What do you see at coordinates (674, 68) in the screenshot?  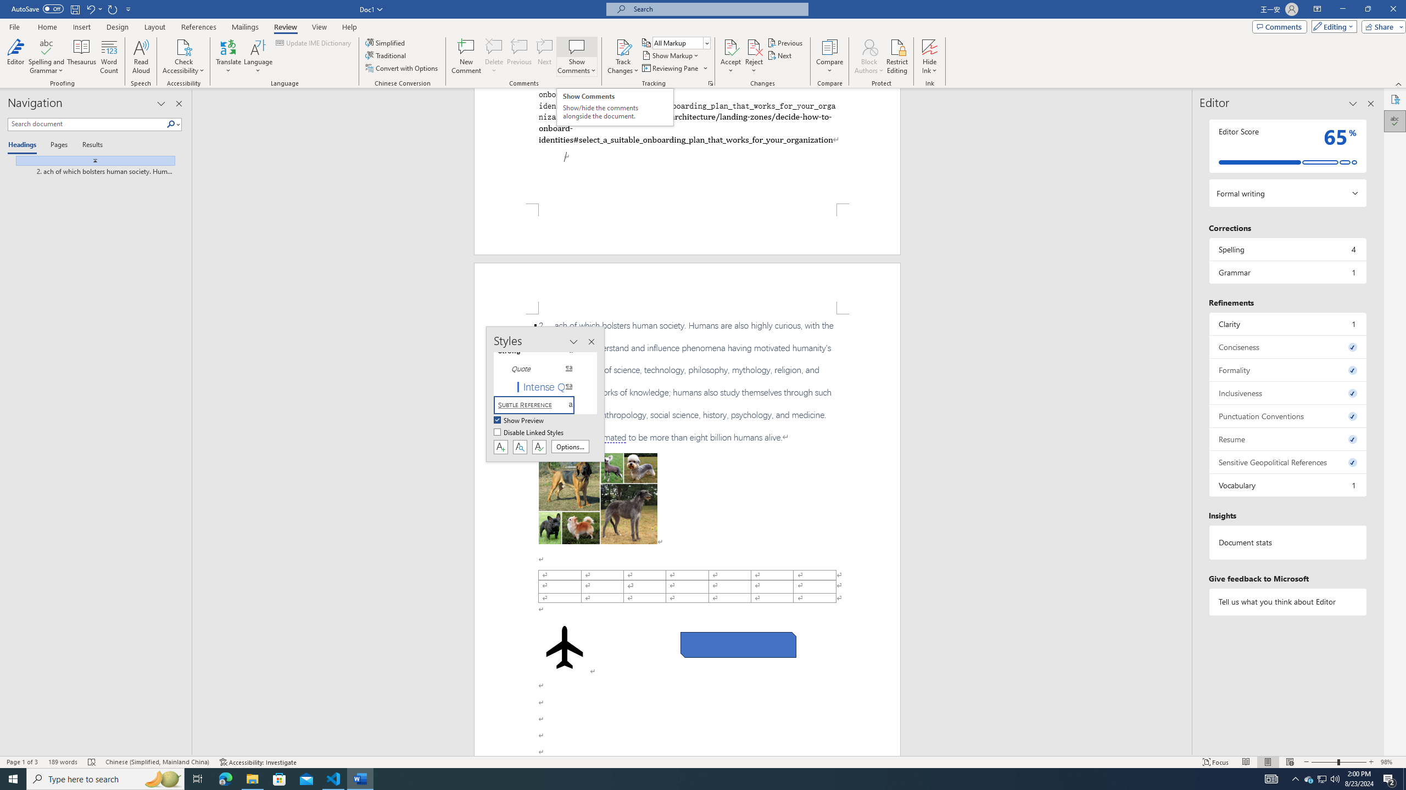 I see `Reviewing Pane` at bounding box center [674, 68].